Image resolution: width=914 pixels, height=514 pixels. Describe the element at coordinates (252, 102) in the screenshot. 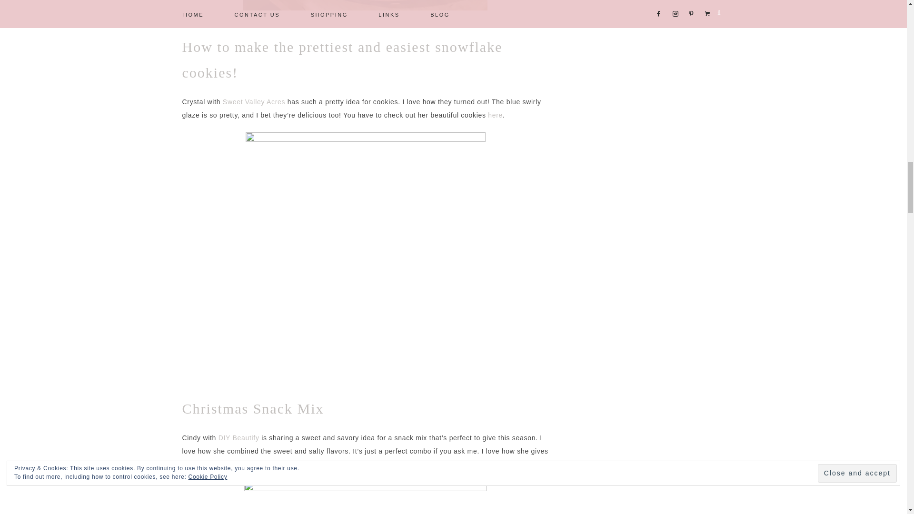

I see `Sweet Valley Acres` at that location.